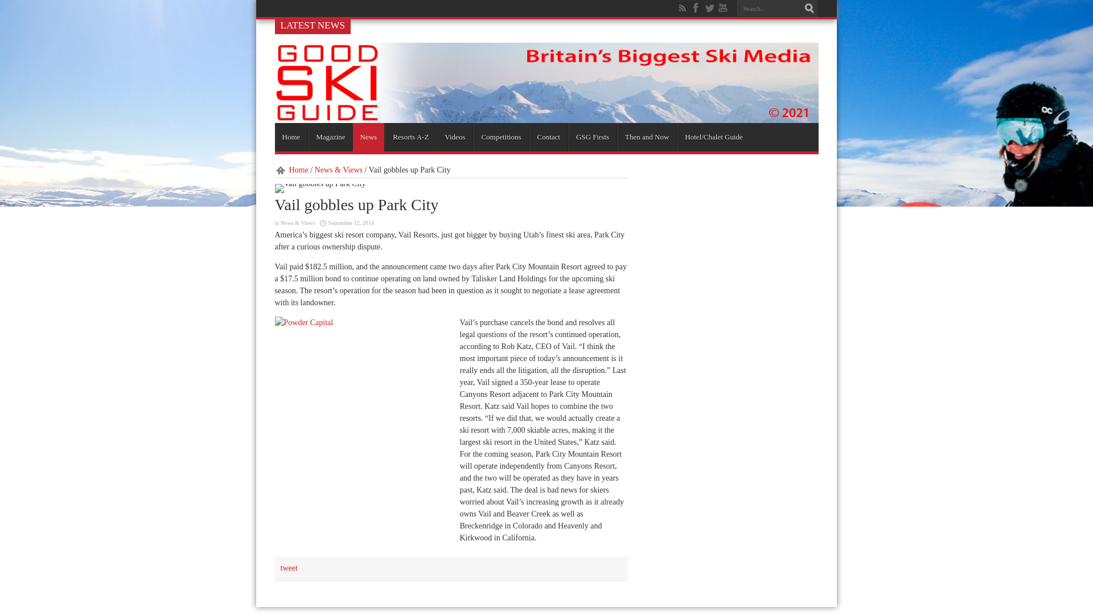 This screenshot has width=1093, height=615. Describe the element at coordinates (330, 137) in the screenshot. I see `Magazine` at that location.